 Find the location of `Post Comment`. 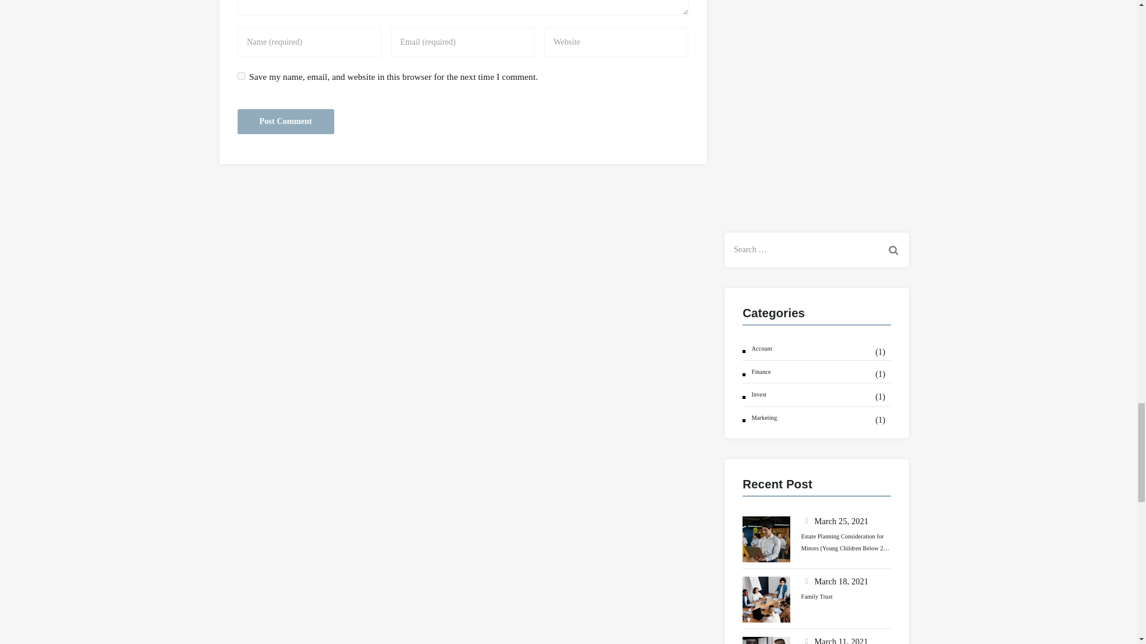

Post Comment is located at coordinates (285, 120).